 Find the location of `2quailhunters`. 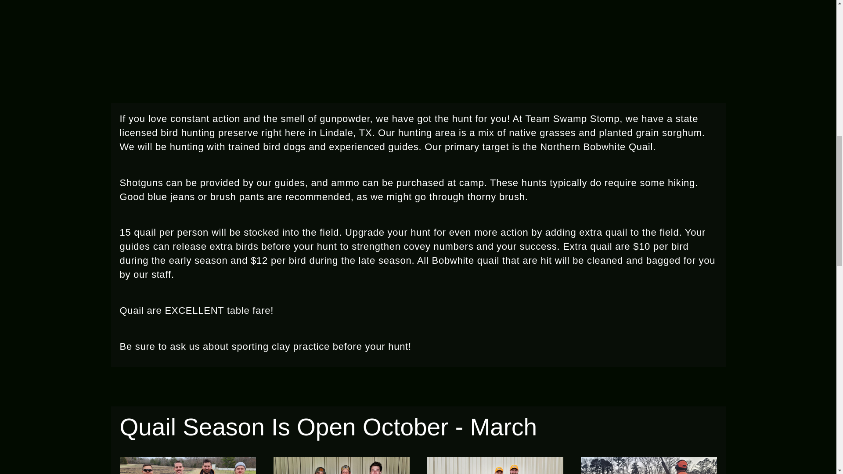

2quailhunters is located at coordinates (494, 465).